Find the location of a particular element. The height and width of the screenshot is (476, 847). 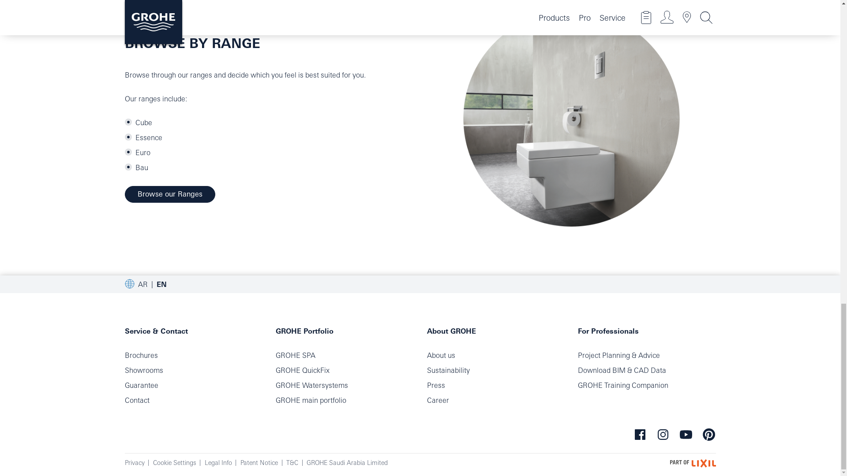

Browse our Ranges is located at coordinates (571, 118).